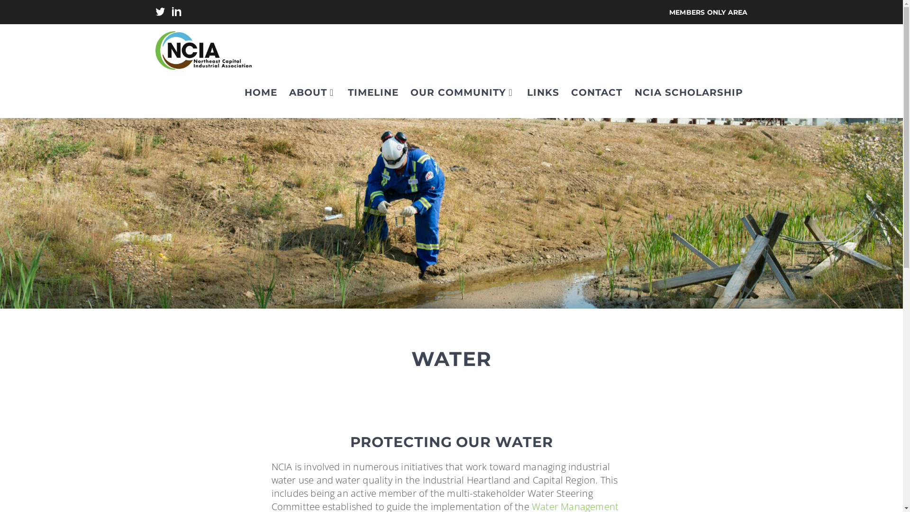 This screenshot has height=512, width=910. Describe the element at coordinates (597, 97) in the screenshot. I see `CONTACT` at that location.